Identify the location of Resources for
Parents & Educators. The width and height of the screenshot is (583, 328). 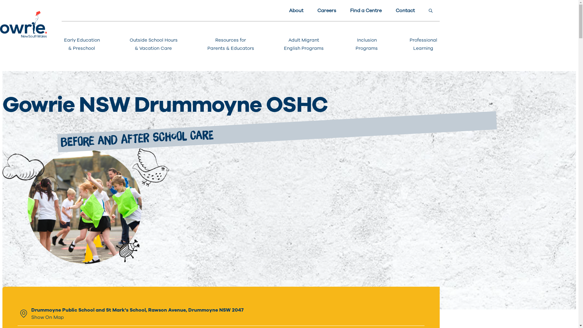
(231, 44).